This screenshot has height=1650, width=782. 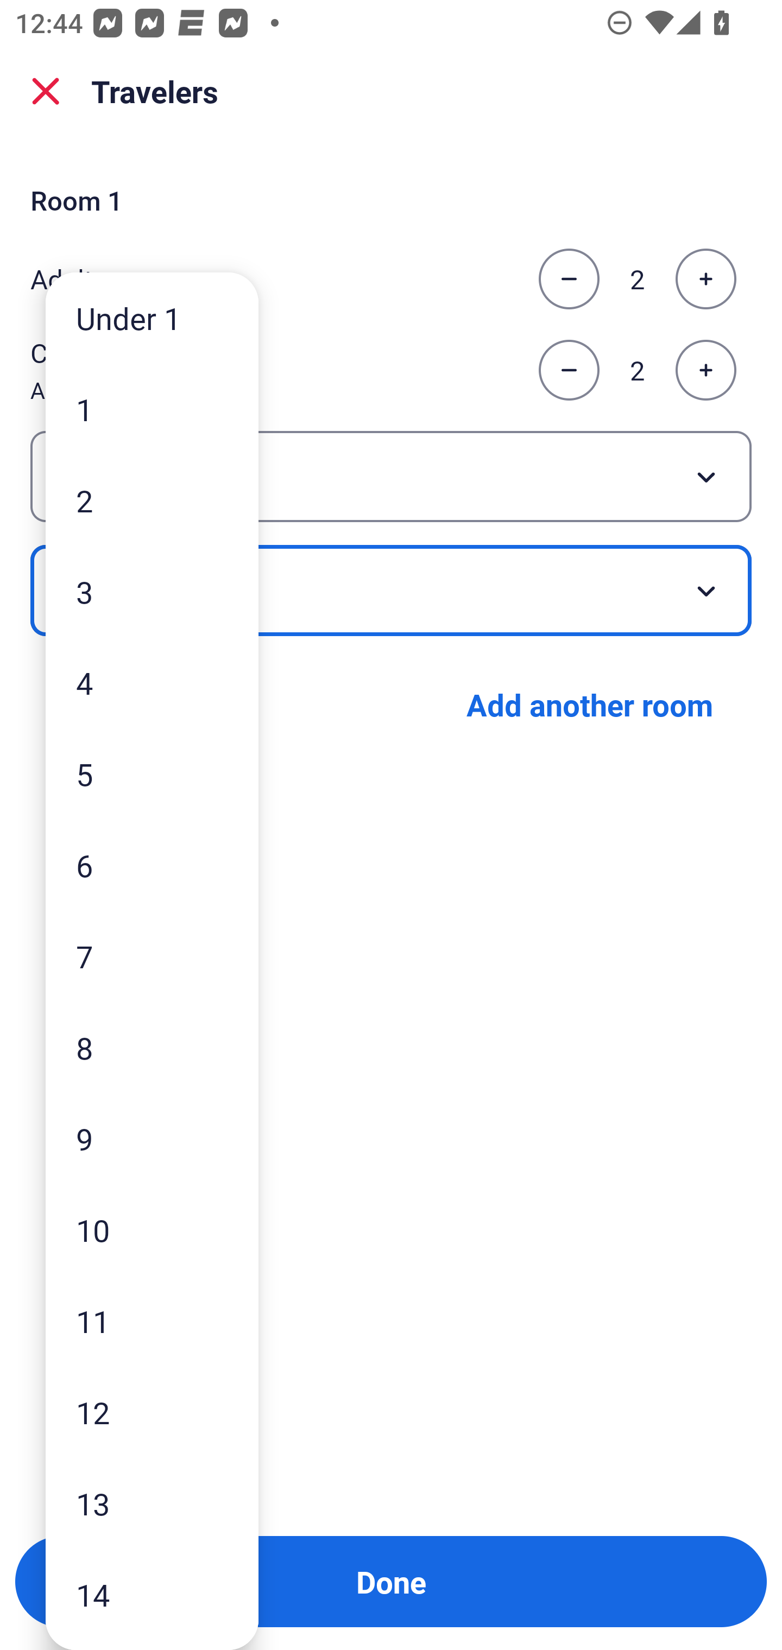 I want to click on 5, so click(x=152, y=773).